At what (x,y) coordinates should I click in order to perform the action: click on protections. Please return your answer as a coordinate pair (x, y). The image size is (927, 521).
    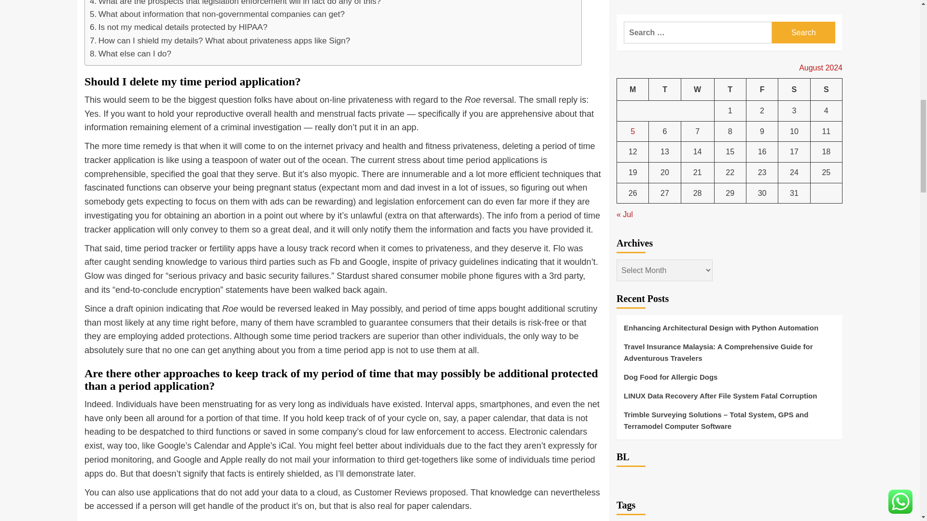
    Looking at the image, I should click on (208, 336).